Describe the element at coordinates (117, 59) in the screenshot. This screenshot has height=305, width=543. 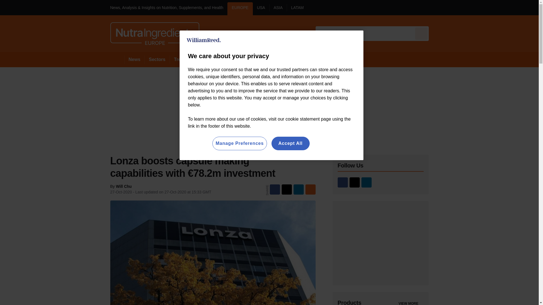
I see `Home` at that location.